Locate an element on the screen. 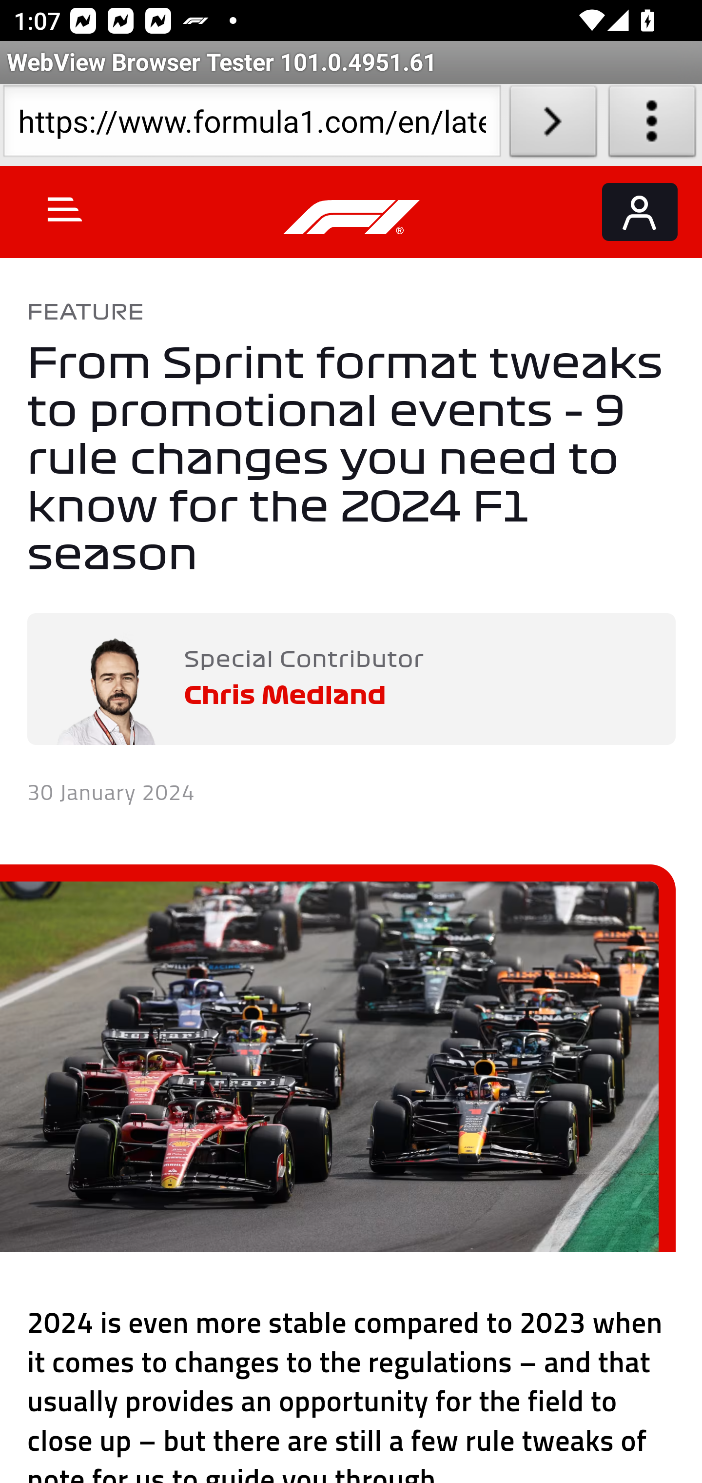 Image resolution: width=702 pixels, height=1483 pixels. Load URL is located at coordinates (553, 125).